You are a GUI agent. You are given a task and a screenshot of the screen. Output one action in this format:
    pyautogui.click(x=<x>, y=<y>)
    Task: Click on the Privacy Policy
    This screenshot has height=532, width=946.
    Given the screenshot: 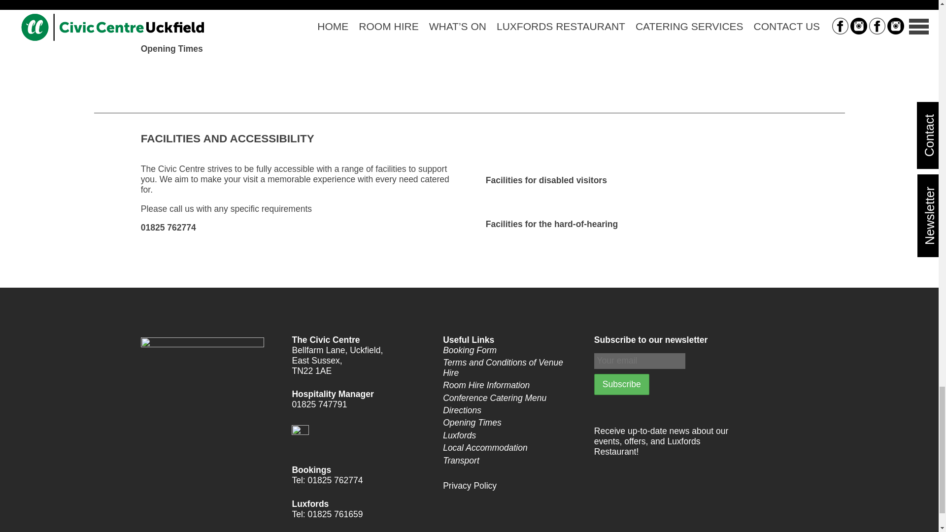 What is the action you would take?
    pyautogui.click(x=509, y=486)
    